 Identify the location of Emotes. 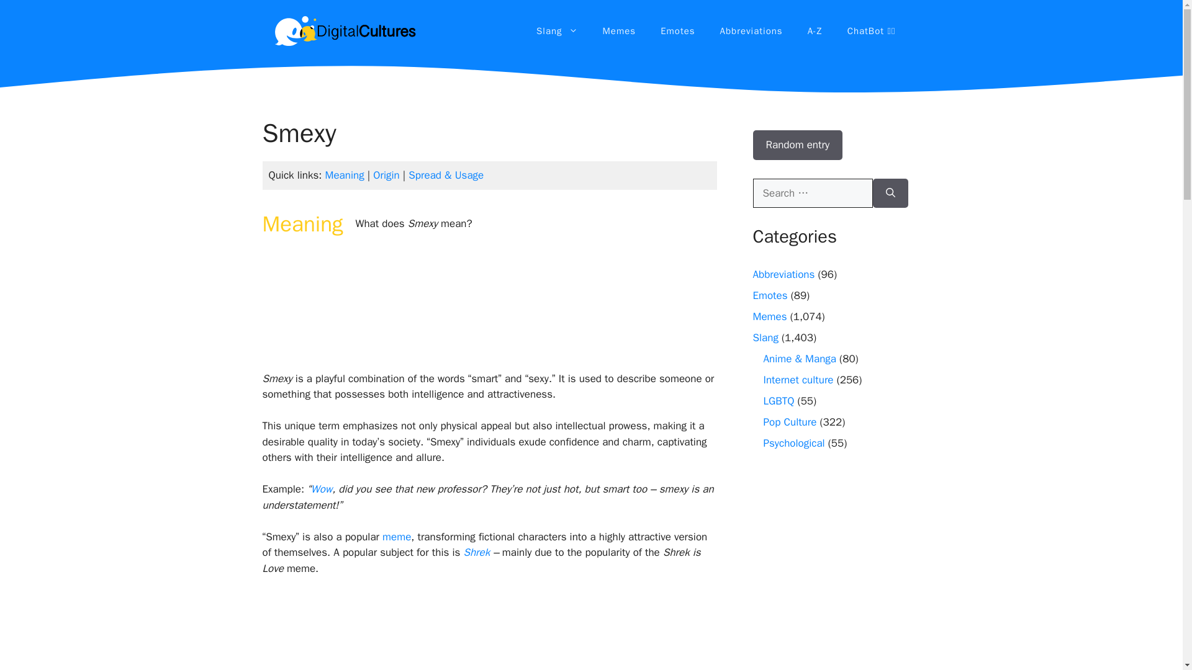
(769, 295).